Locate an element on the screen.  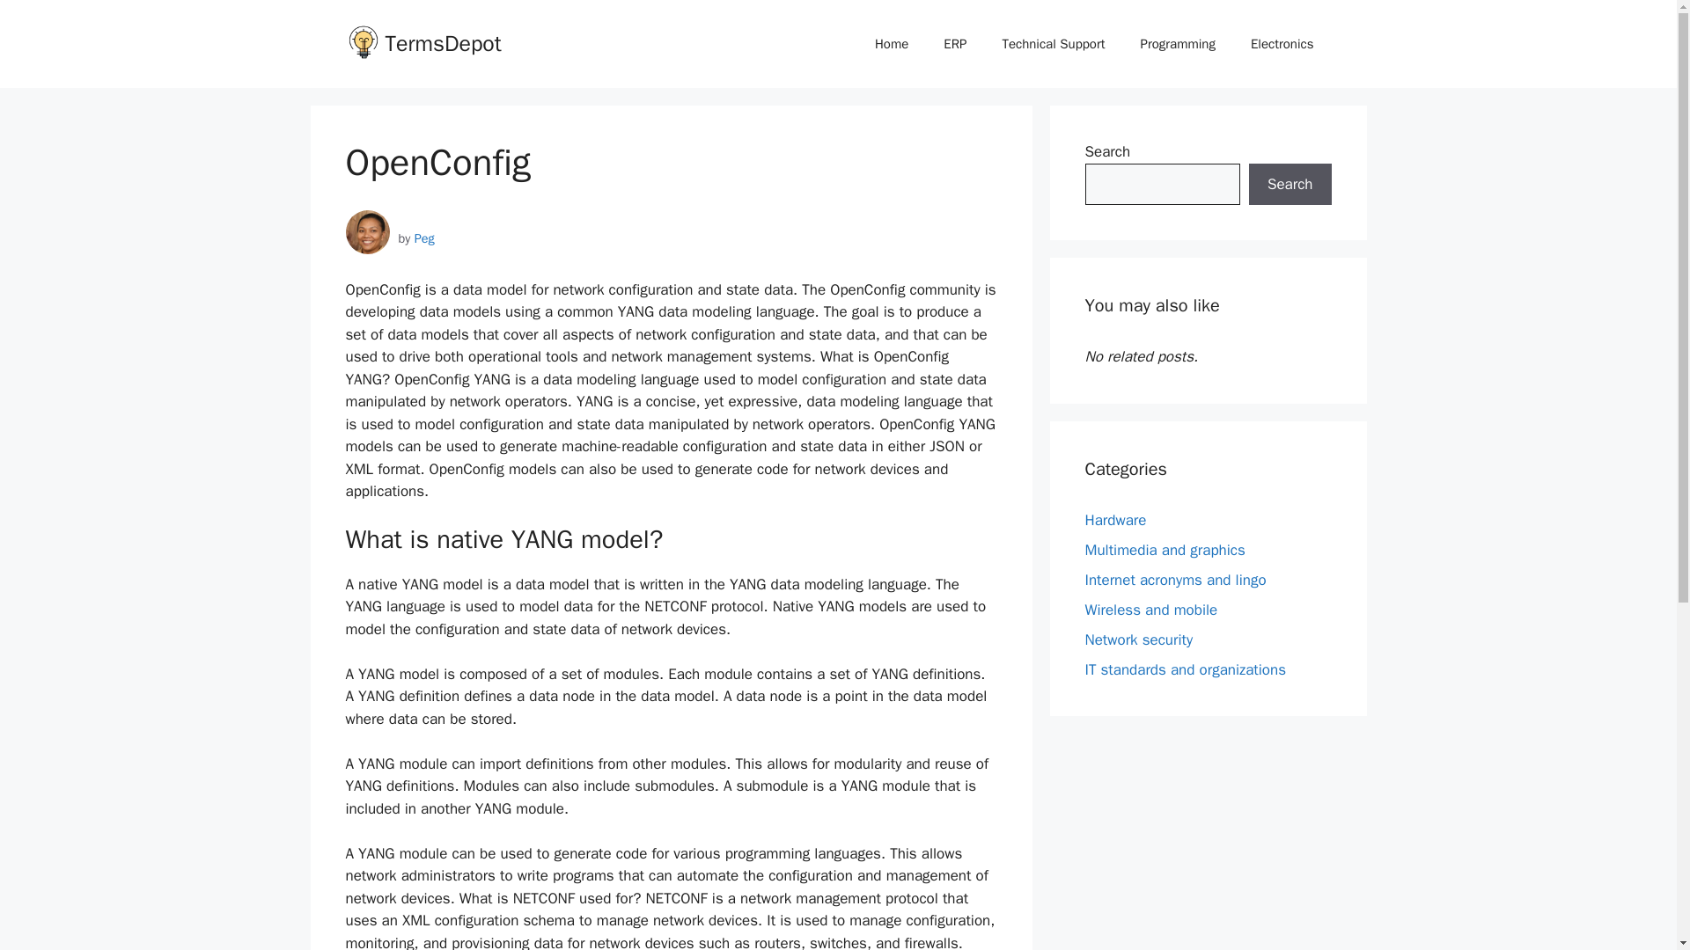
Peg is located at coordinates (424, 237).